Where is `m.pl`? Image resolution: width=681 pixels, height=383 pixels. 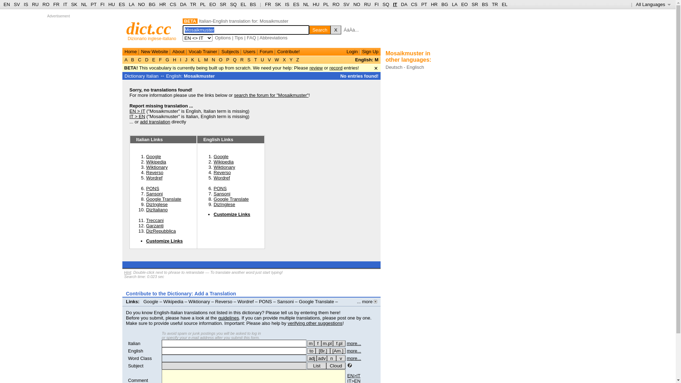 m.pl is located at coordinates (327, 343).